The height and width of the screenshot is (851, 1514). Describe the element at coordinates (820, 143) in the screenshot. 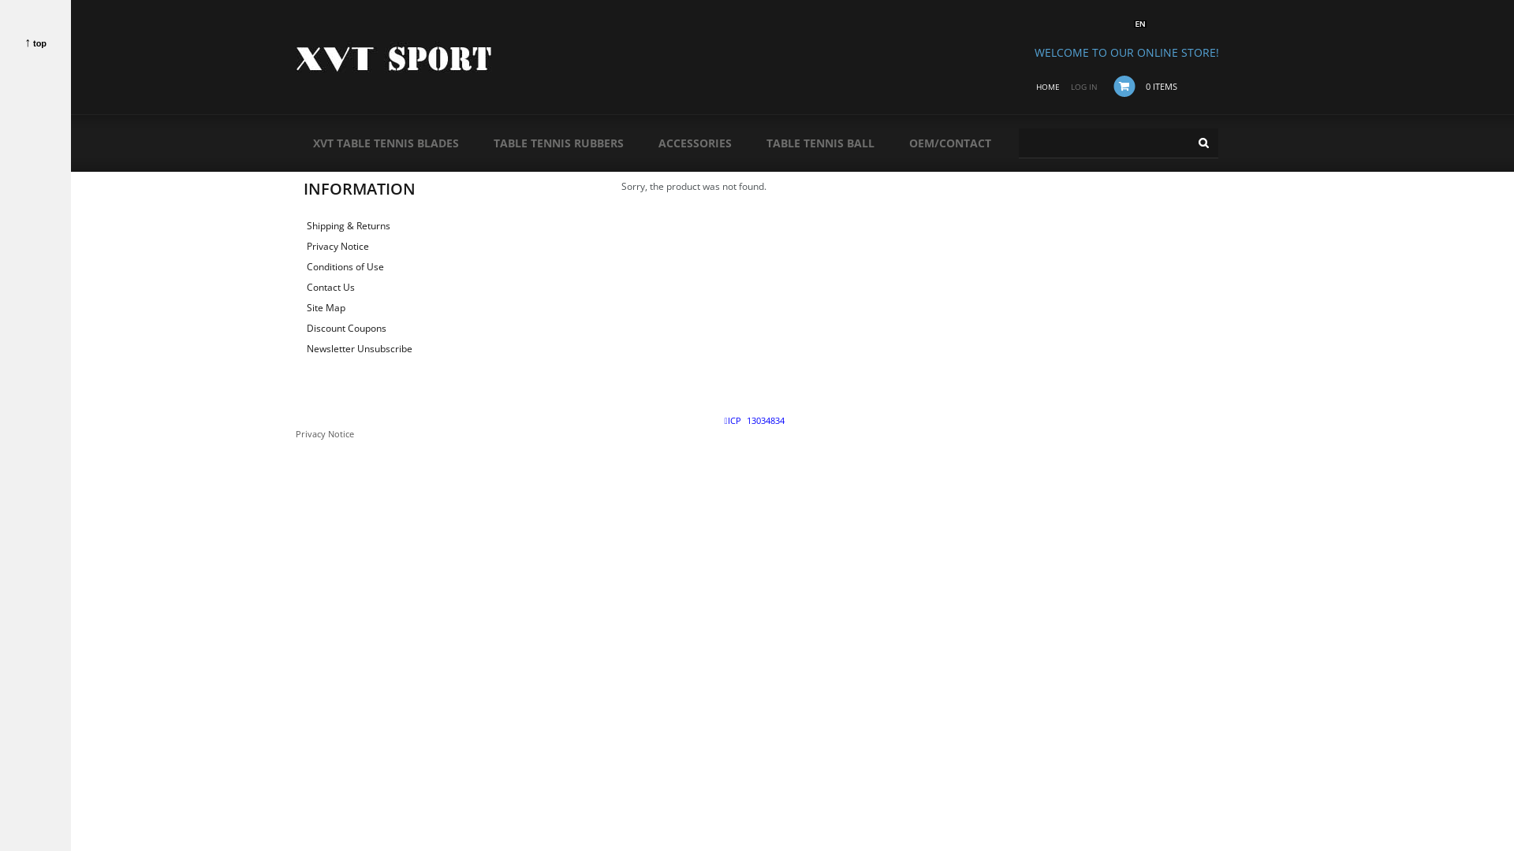

I see `TABLE TENNIS BALL` at that location.